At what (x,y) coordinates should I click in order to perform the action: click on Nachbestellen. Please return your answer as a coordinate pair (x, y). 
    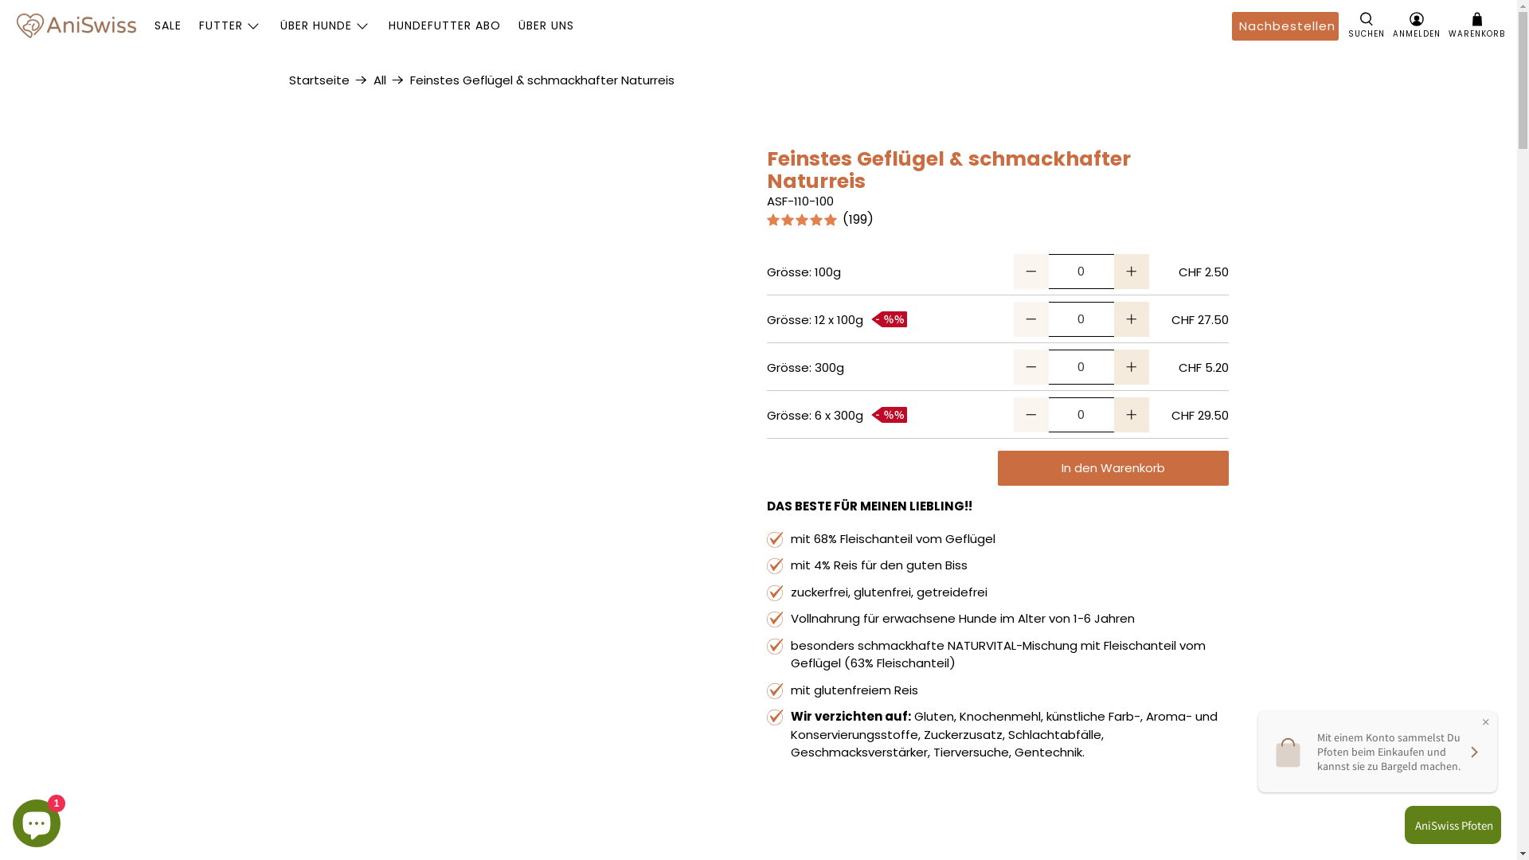
    Looking at the image, I should click on (1285, 26).